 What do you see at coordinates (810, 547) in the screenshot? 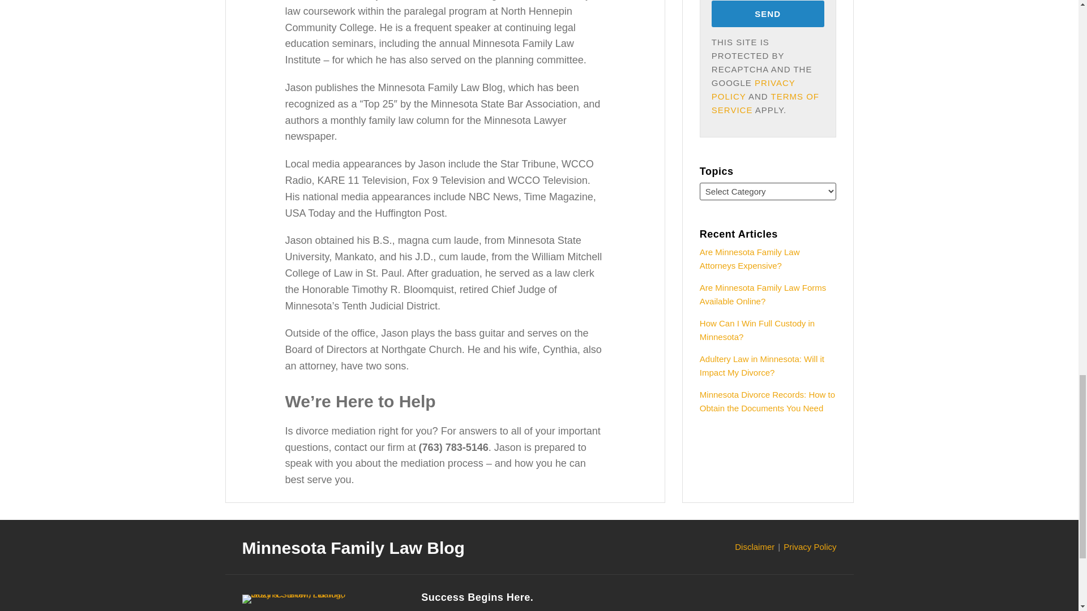
I see `Privacy Policy` at bounding box center [810, 547].